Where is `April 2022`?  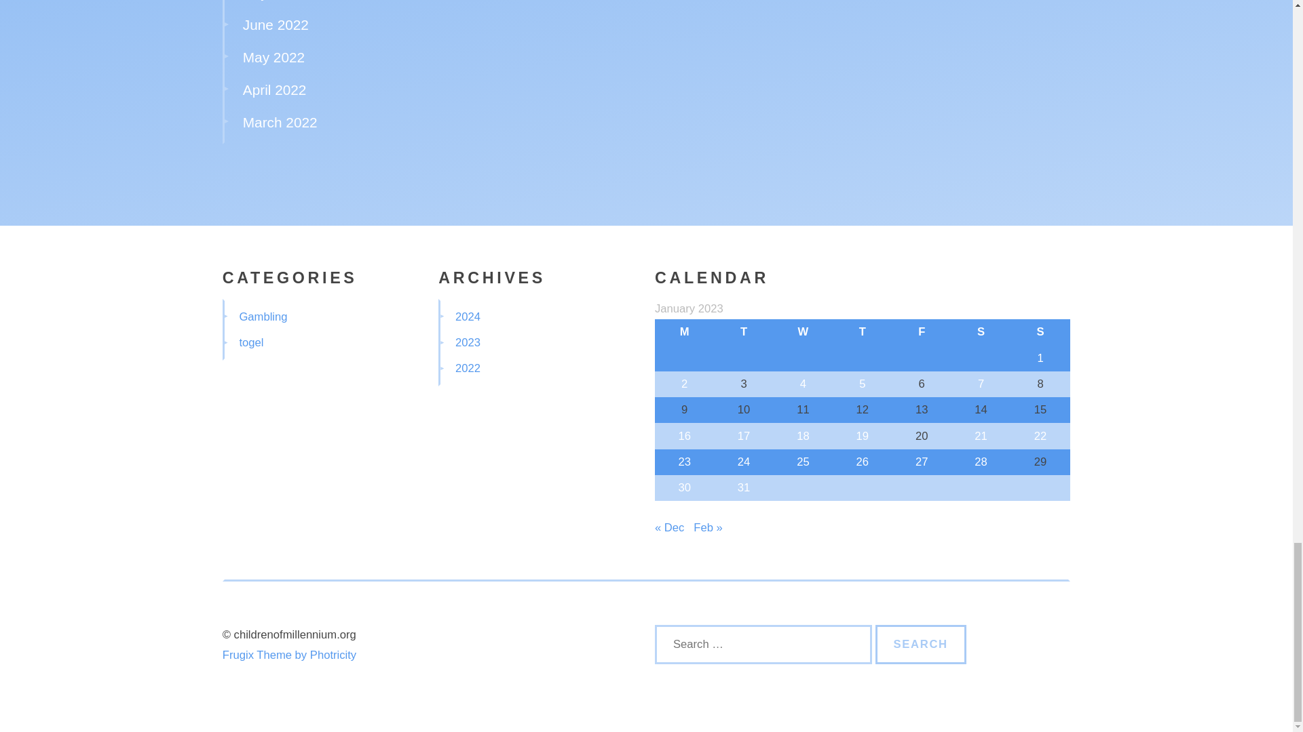 April 2022 is located at coordinates (274, 89).